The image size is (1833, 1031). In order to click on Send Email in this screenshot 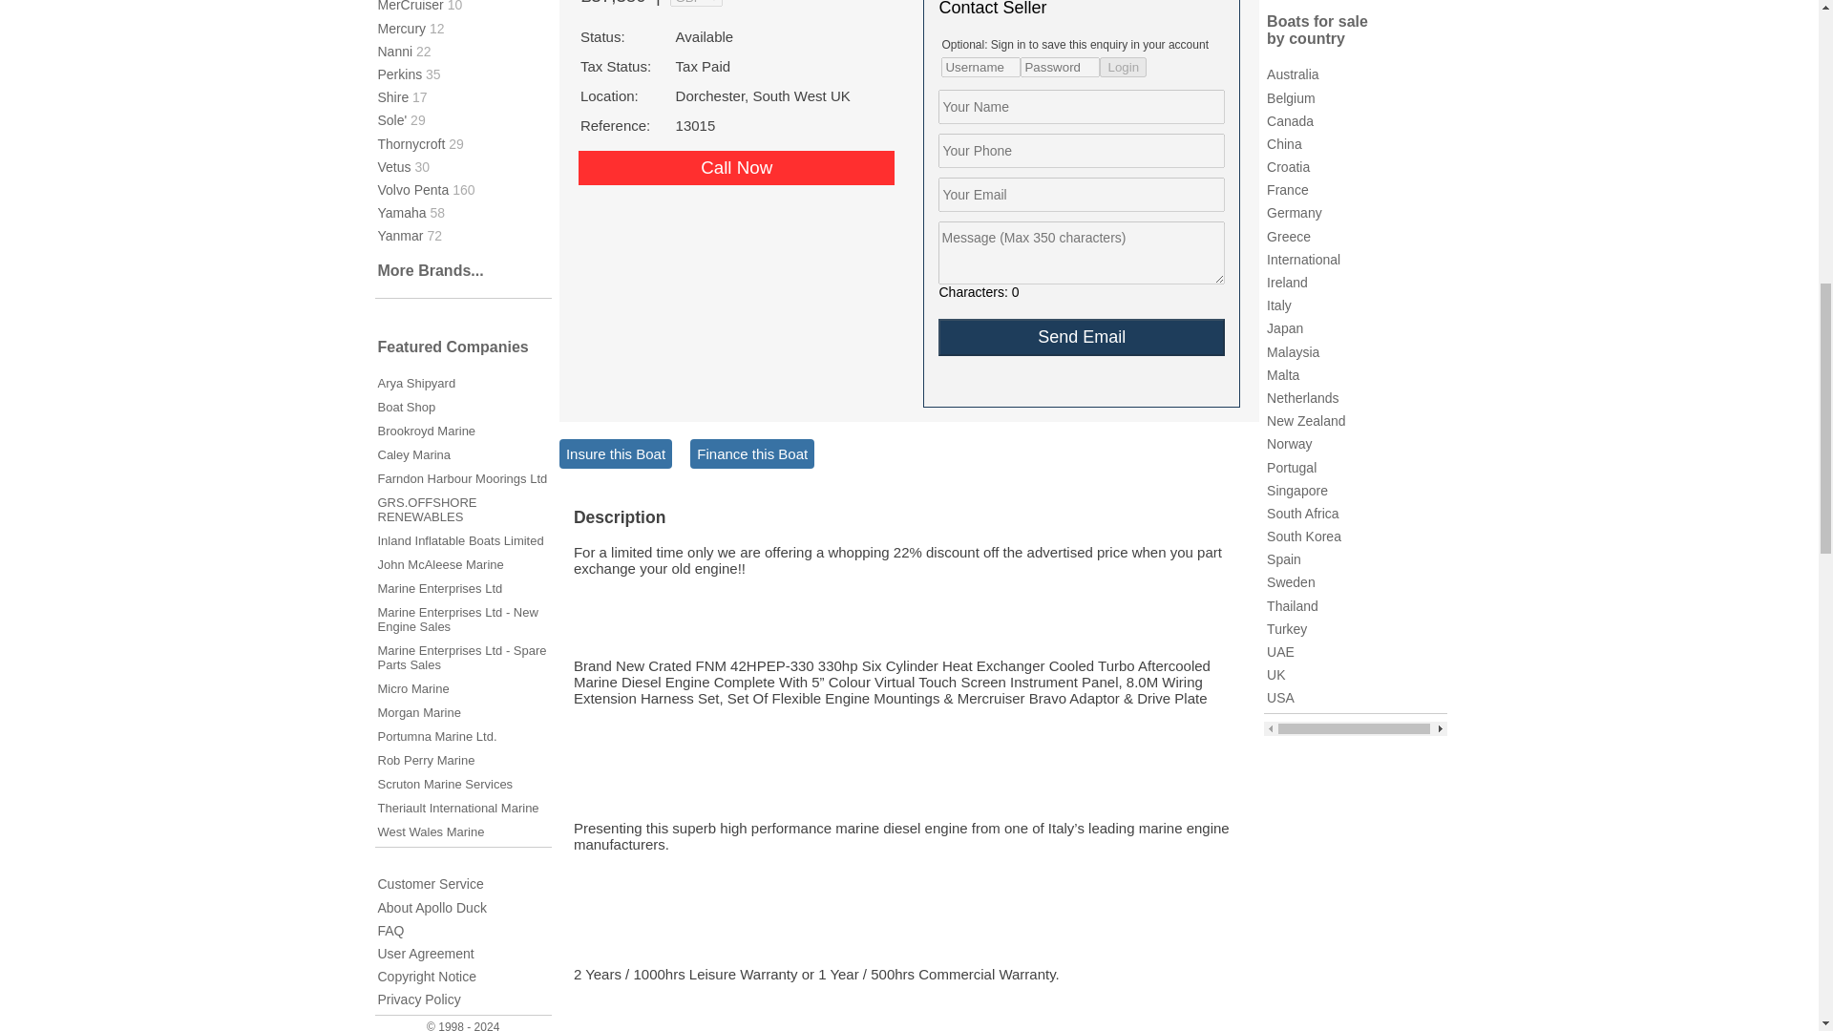, I will do `click(1081, 336)`.